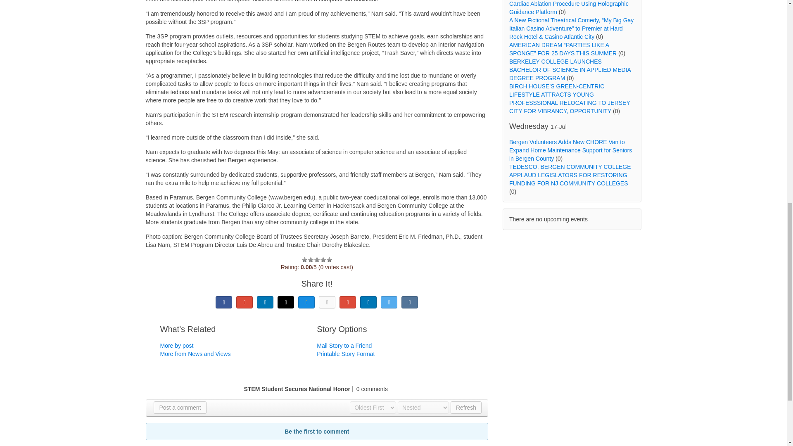 The height and width of the screenshot is (446, 793). Describe the element at coordinates (409, 302) in the screenshot. I see `vk` at that location.